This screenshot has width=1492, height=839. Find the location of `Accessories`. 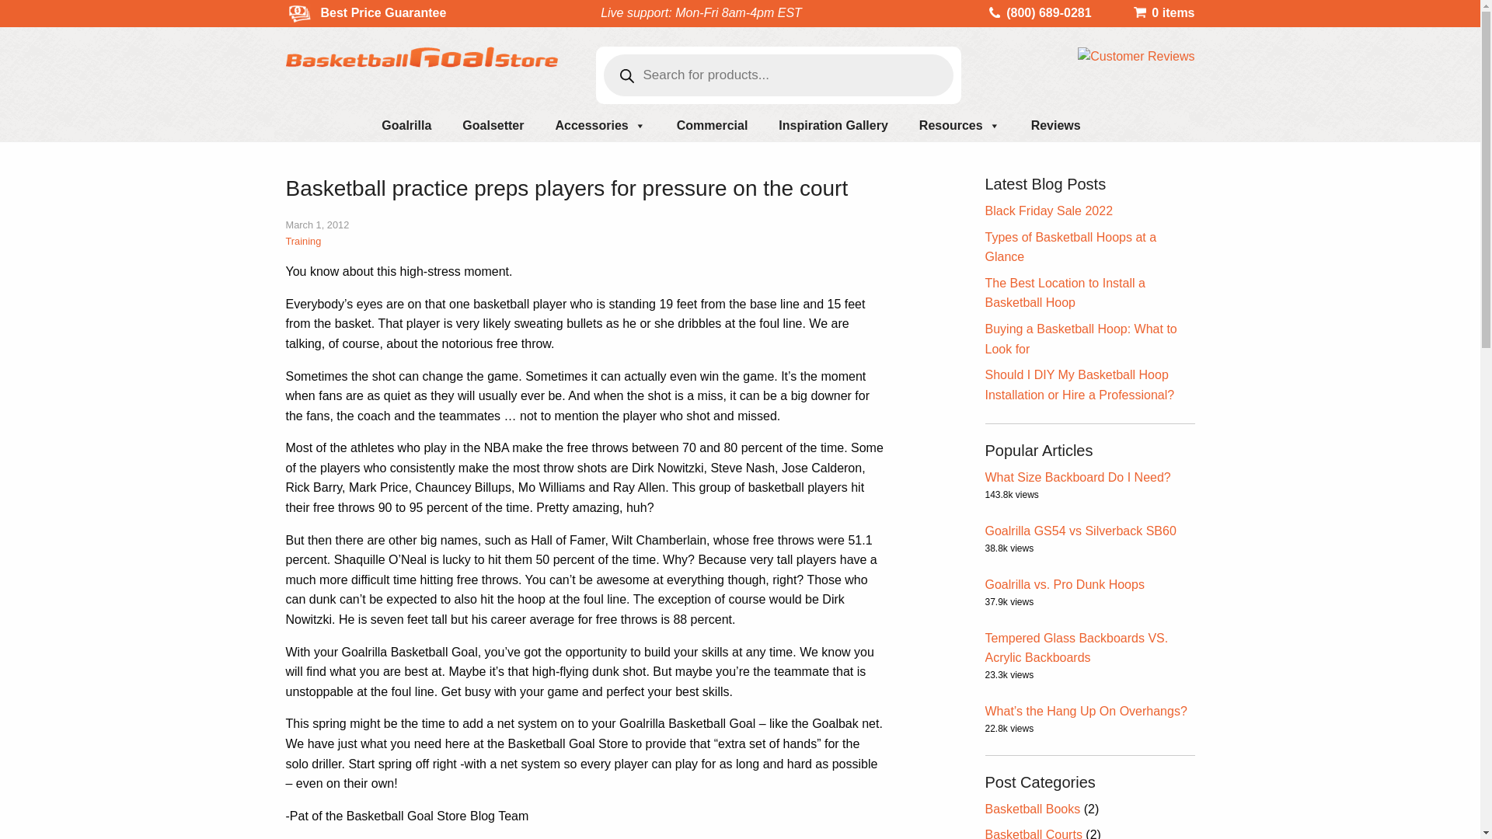

Accessories is located at coordinates (600, 126).